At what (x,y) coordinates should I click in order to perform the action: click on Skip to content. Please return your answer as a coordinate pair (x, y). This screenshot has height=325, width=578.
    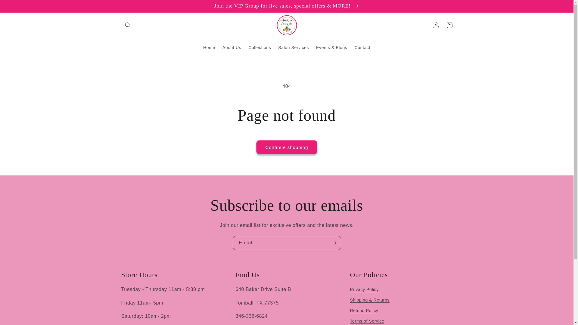
    Looking at the image, I should click on (18, 7).